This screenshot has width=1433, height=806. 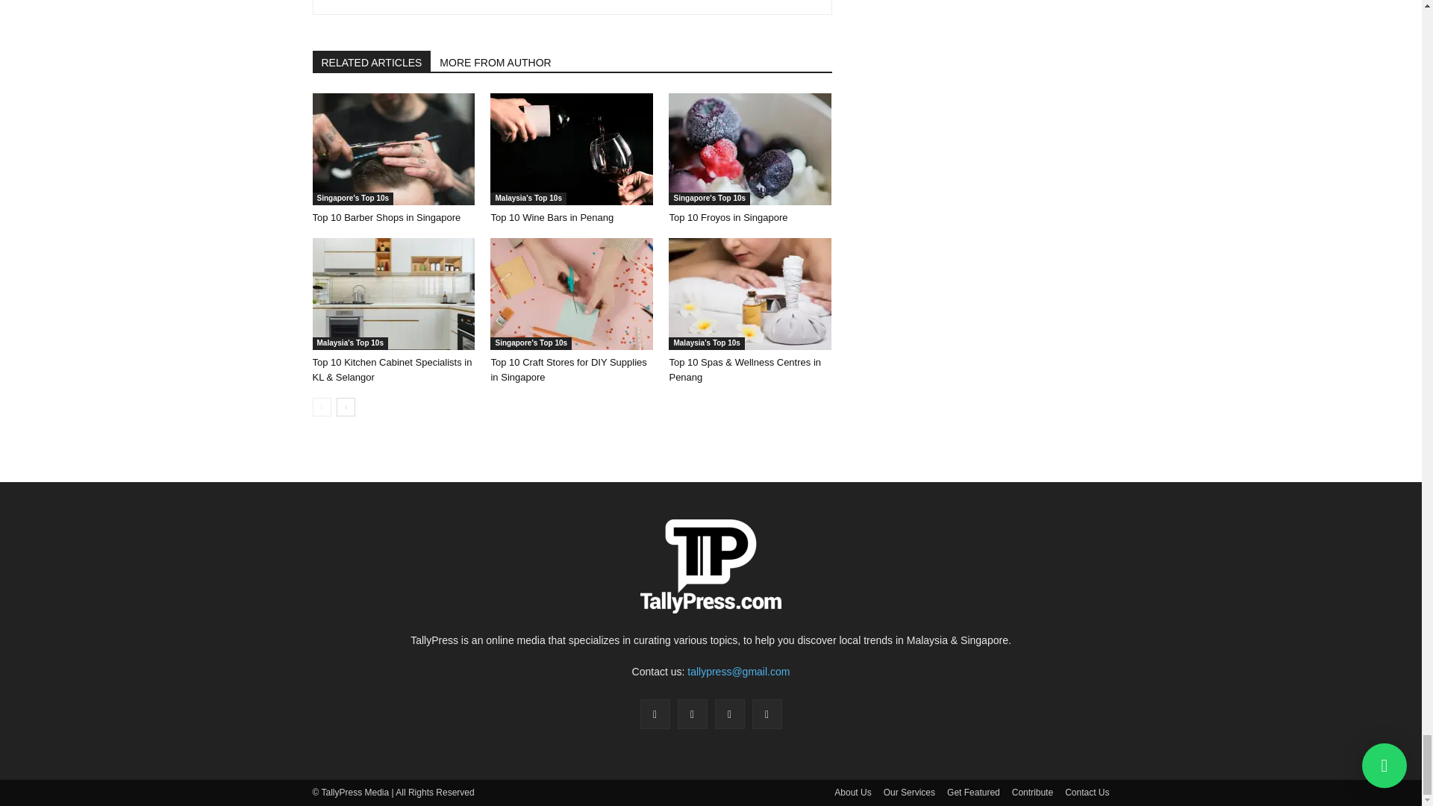 What do you see at coordinates (572, 149) in the screenshot?
I see `Top 10 Wine Bars in Penang` at bounding box center [572, 149].